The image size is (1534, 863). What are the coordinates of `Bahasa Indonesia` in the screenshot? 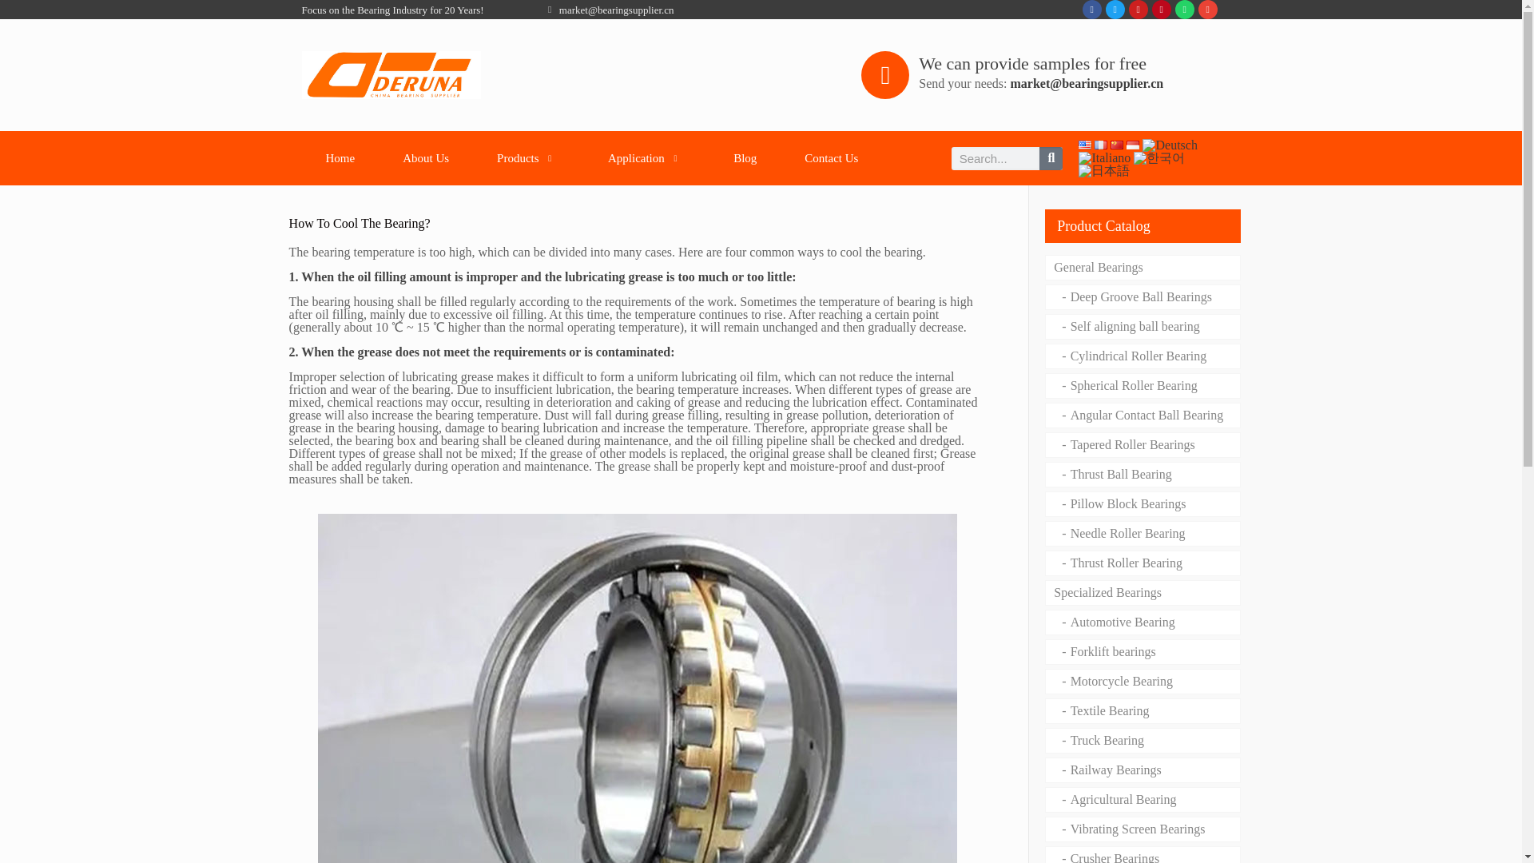 It's located at (1133, 145).